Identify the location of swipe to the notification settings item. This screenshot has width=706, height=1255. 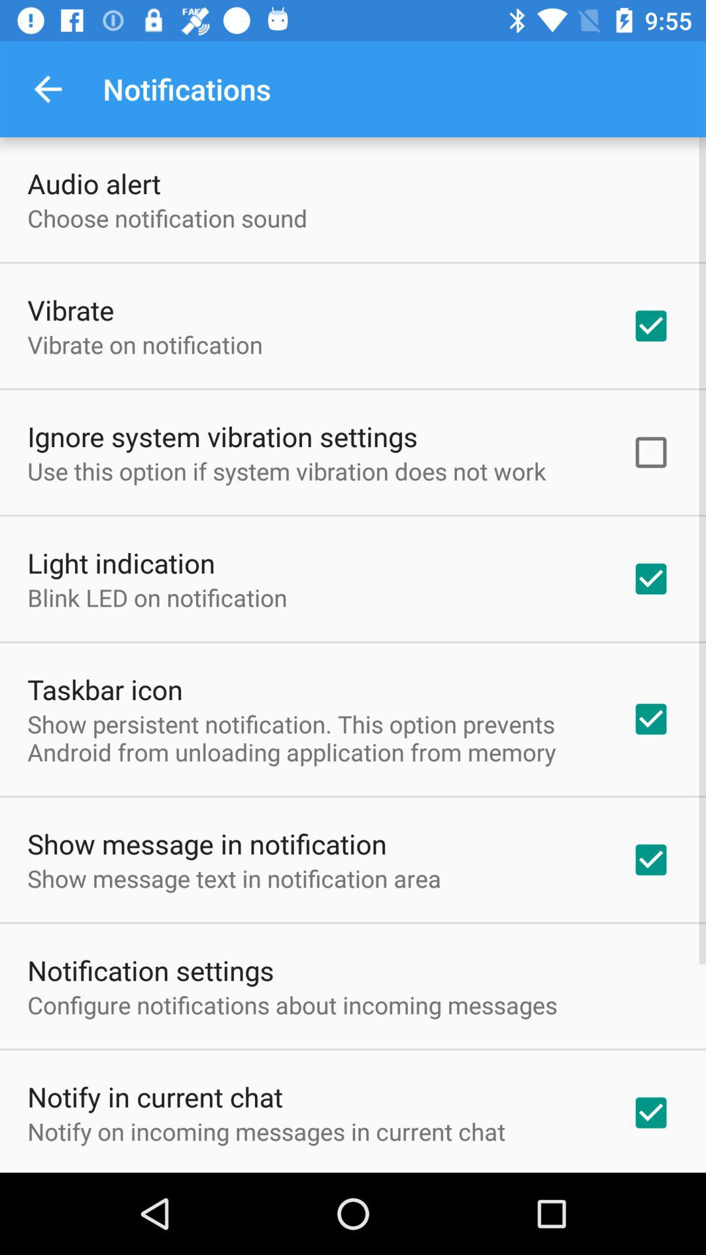
(150, 970).